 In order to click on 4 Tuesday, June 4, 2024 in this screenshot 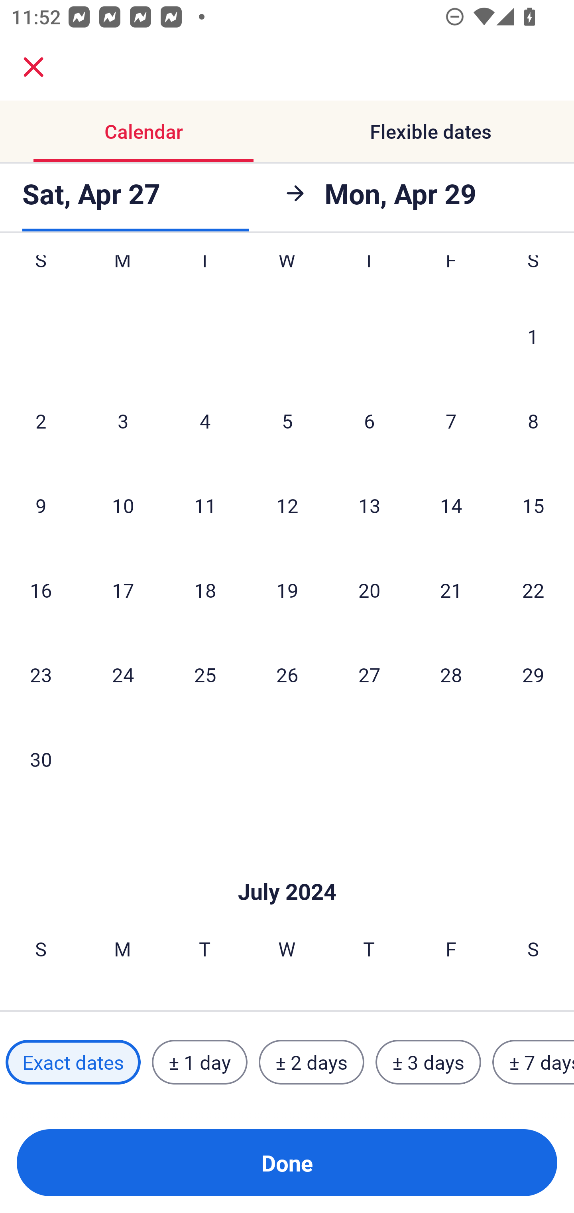, I will do `click(205, 421)`.